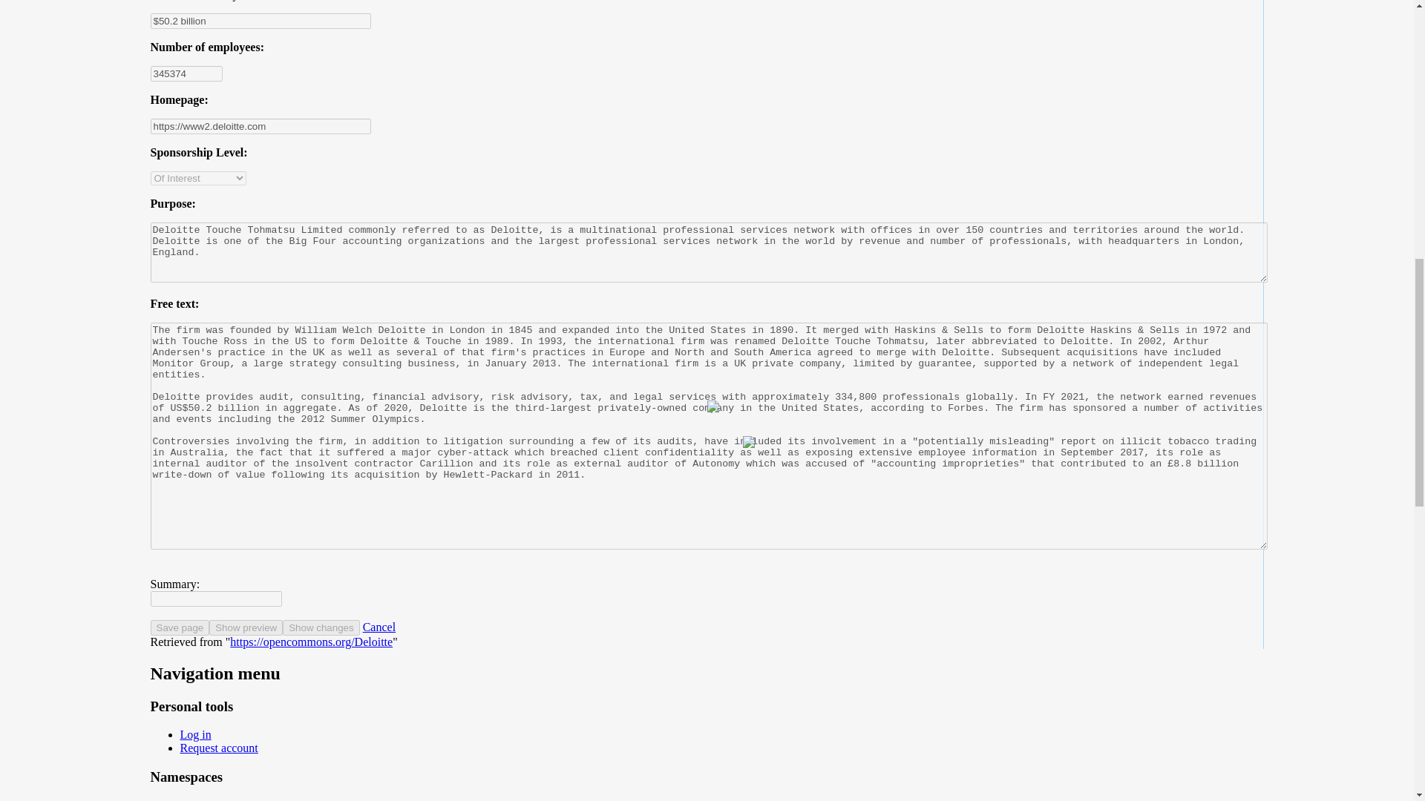 The image size is (1425, 801). Describe the element at coordinates (321, 627) in the screenshot. I see `Show changes` at that location.